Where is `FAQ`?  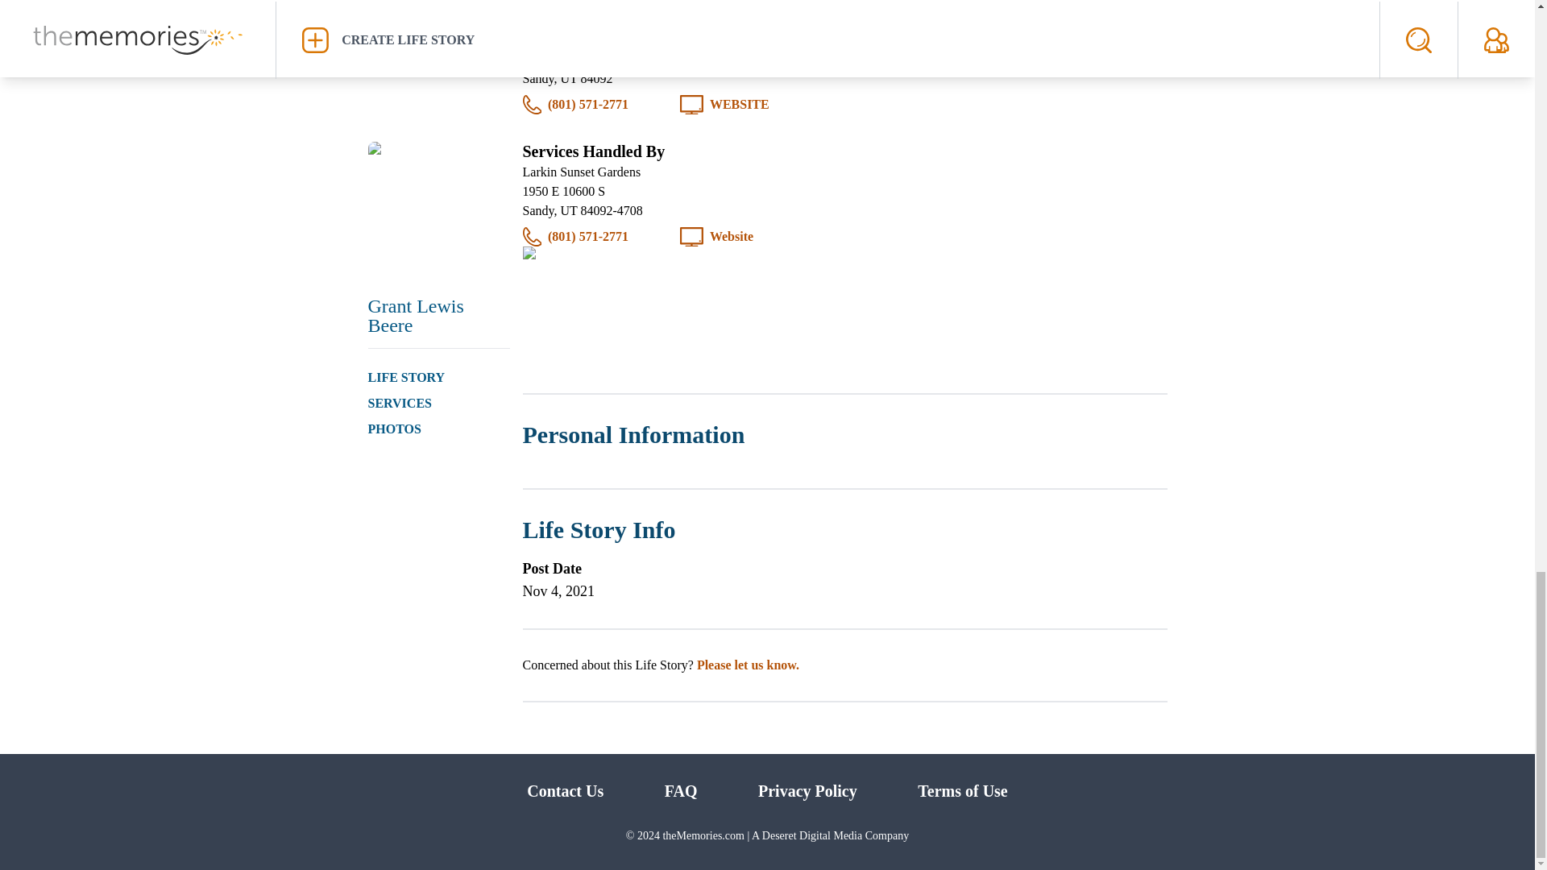 FAQ is located at coordinates (681, 790).